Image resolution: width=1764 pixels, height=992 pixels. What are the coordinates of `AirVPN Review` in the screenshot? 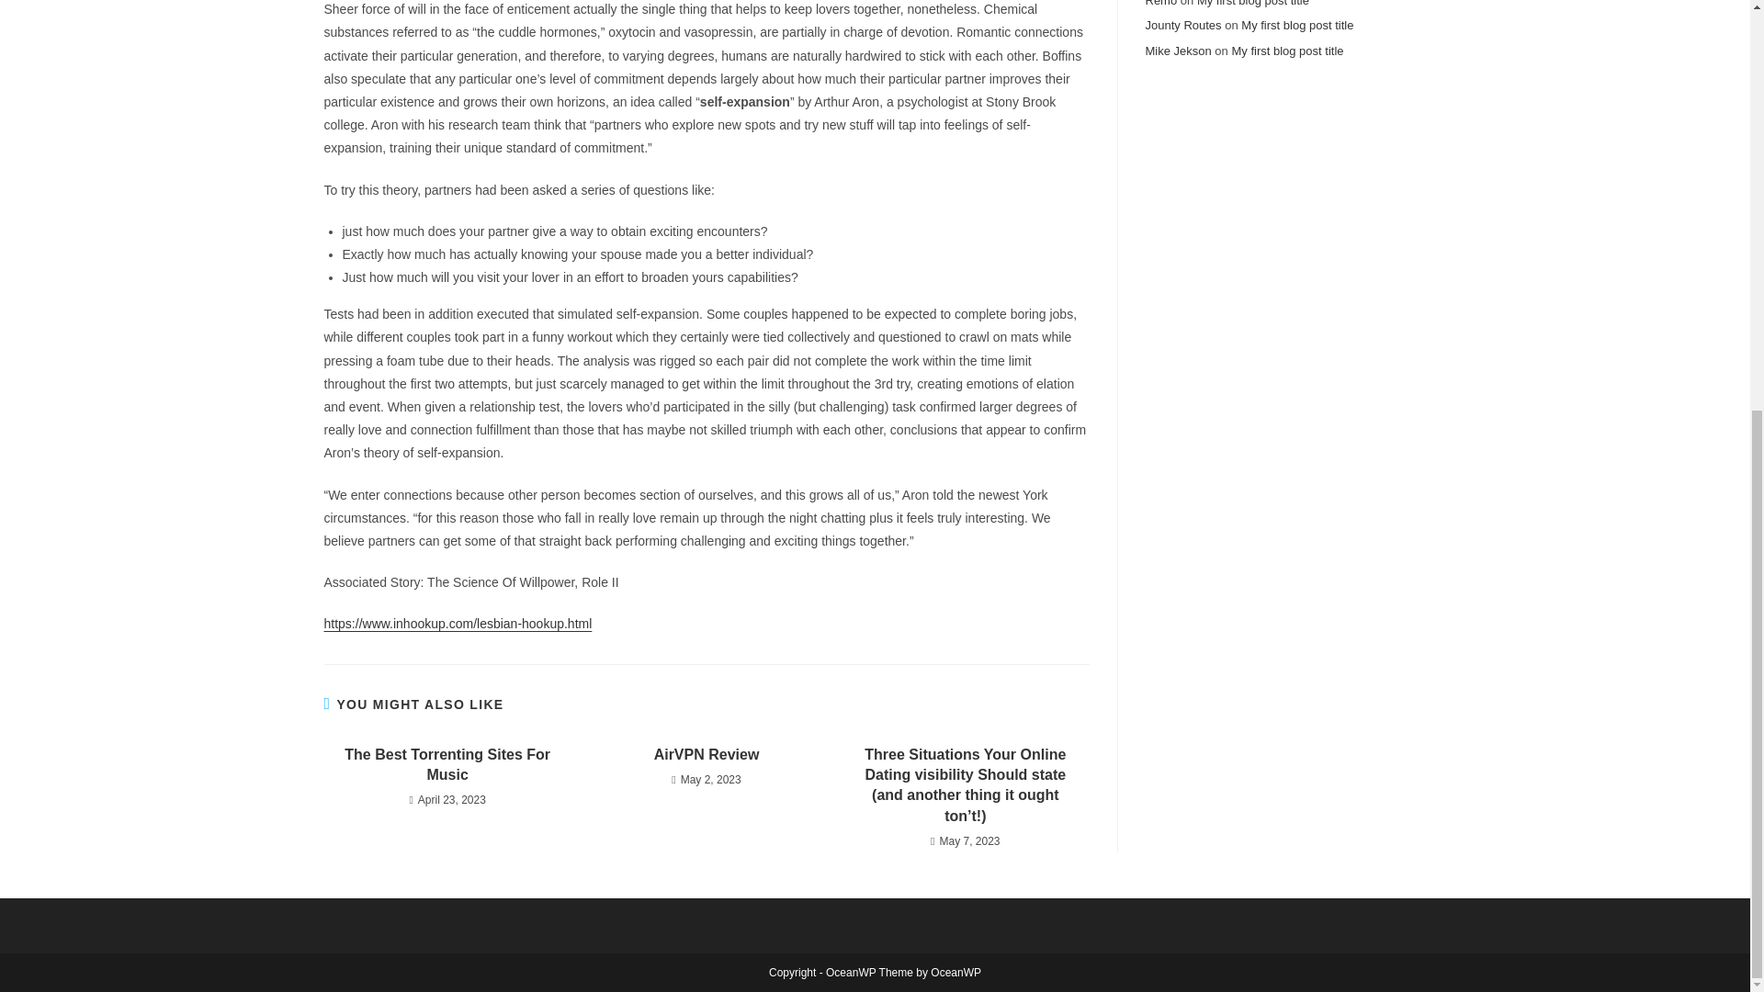 It's located at (706, 755).